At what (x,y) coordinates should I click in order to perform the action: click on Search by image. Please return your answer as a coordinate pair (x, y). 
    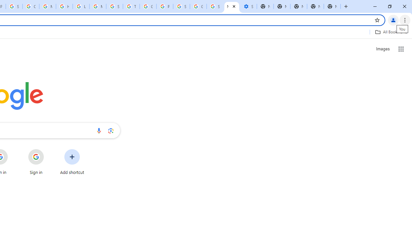
    Looking at the image, I should click on (111, 131).